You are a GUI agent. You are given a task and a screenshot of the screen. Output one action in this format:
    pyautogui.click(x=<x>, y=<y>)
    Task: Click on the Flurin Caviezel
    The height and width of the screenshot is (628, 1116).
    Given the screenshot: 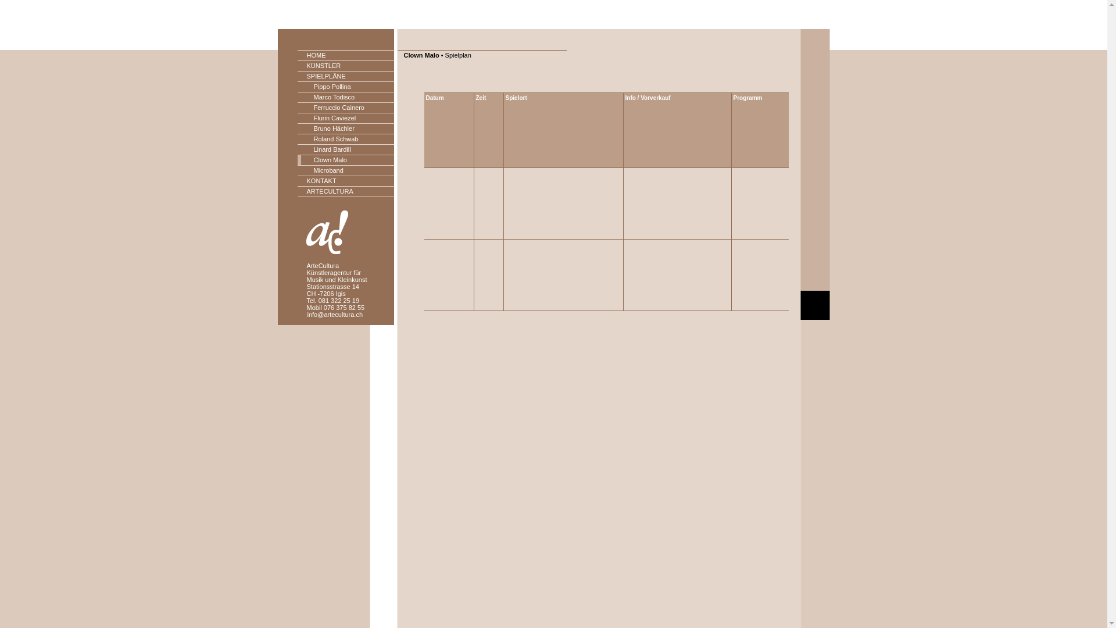 What is the action you would take?
    pyautogui.click(x=346, y=119)
    